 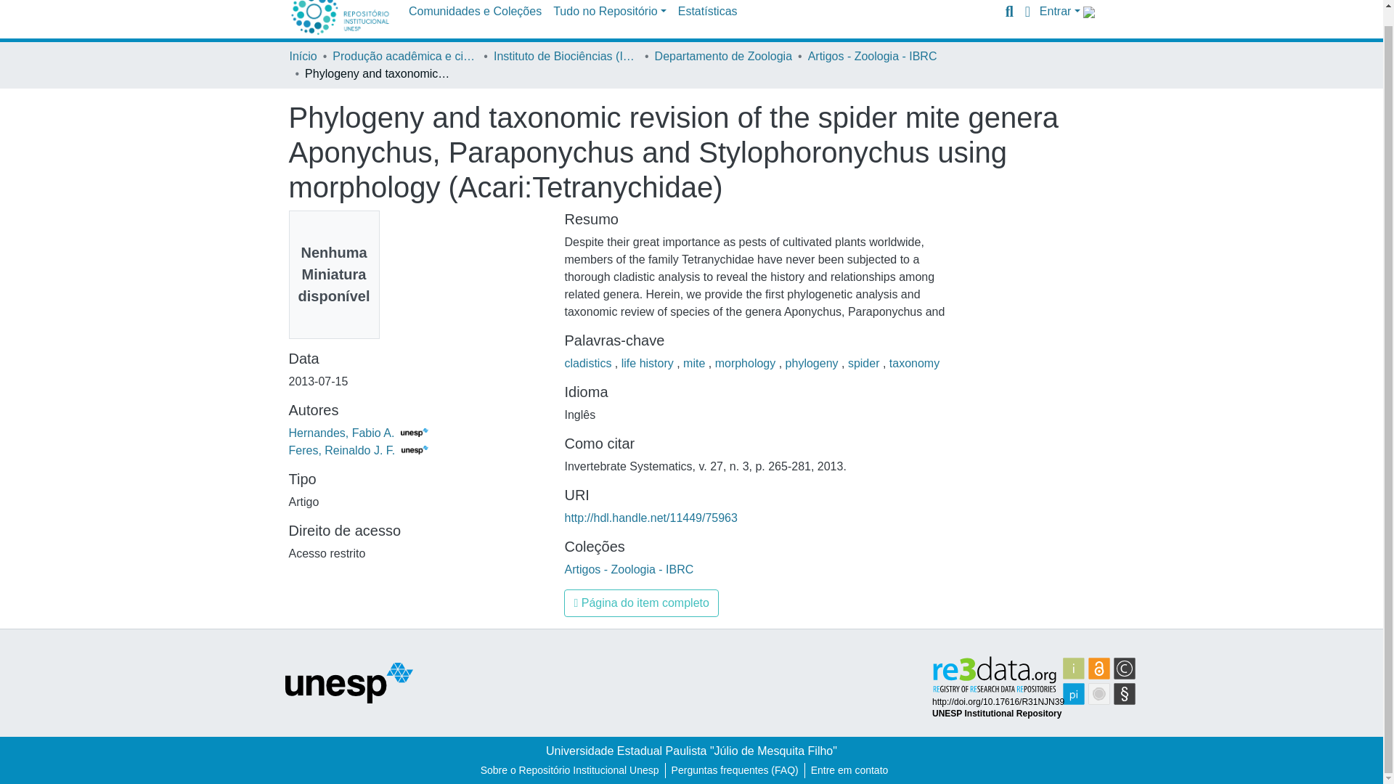 I want to click on phylogeny, so click(x=813, y=363).